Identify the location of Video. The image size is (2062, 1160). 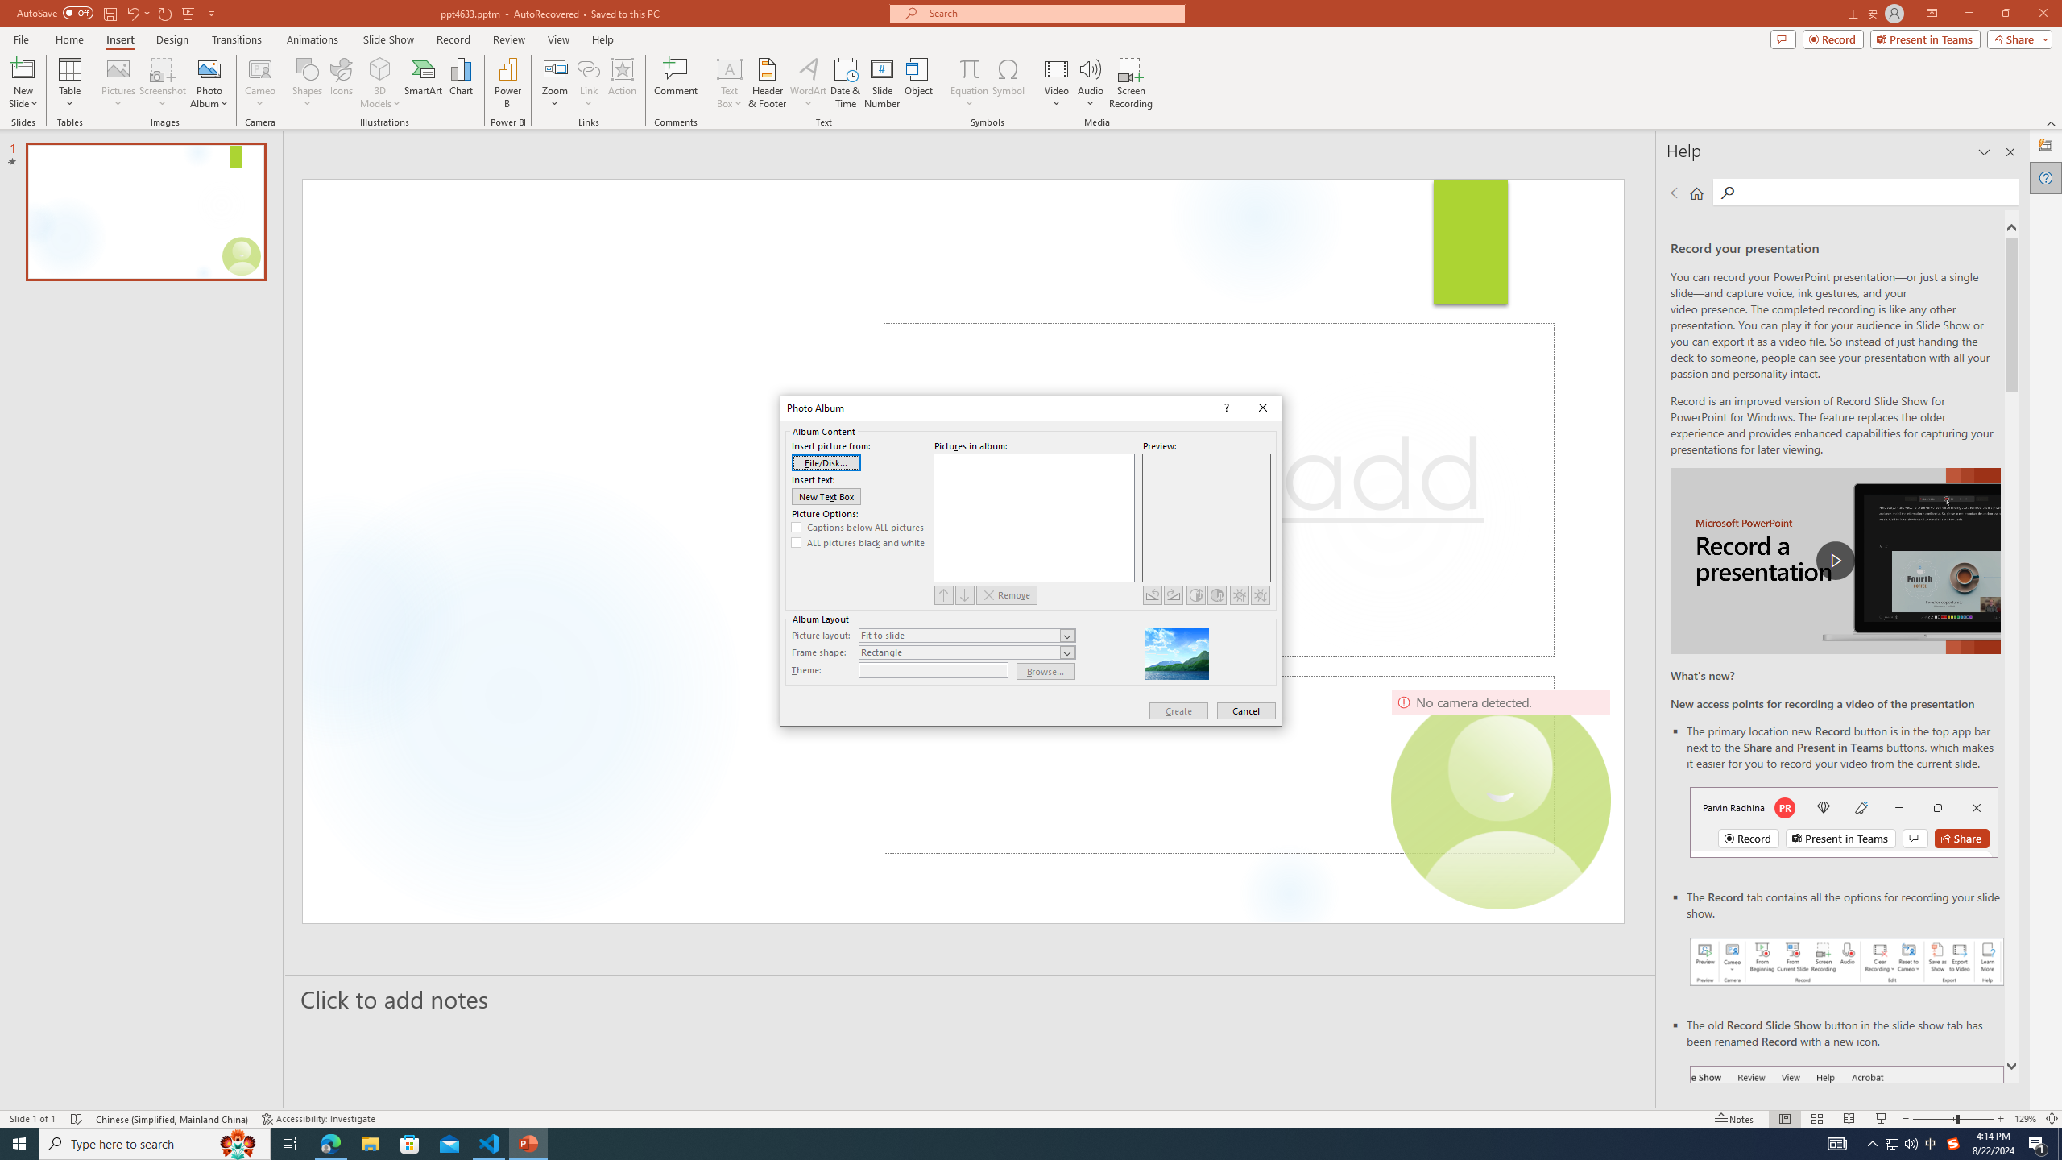
(1057, 83).